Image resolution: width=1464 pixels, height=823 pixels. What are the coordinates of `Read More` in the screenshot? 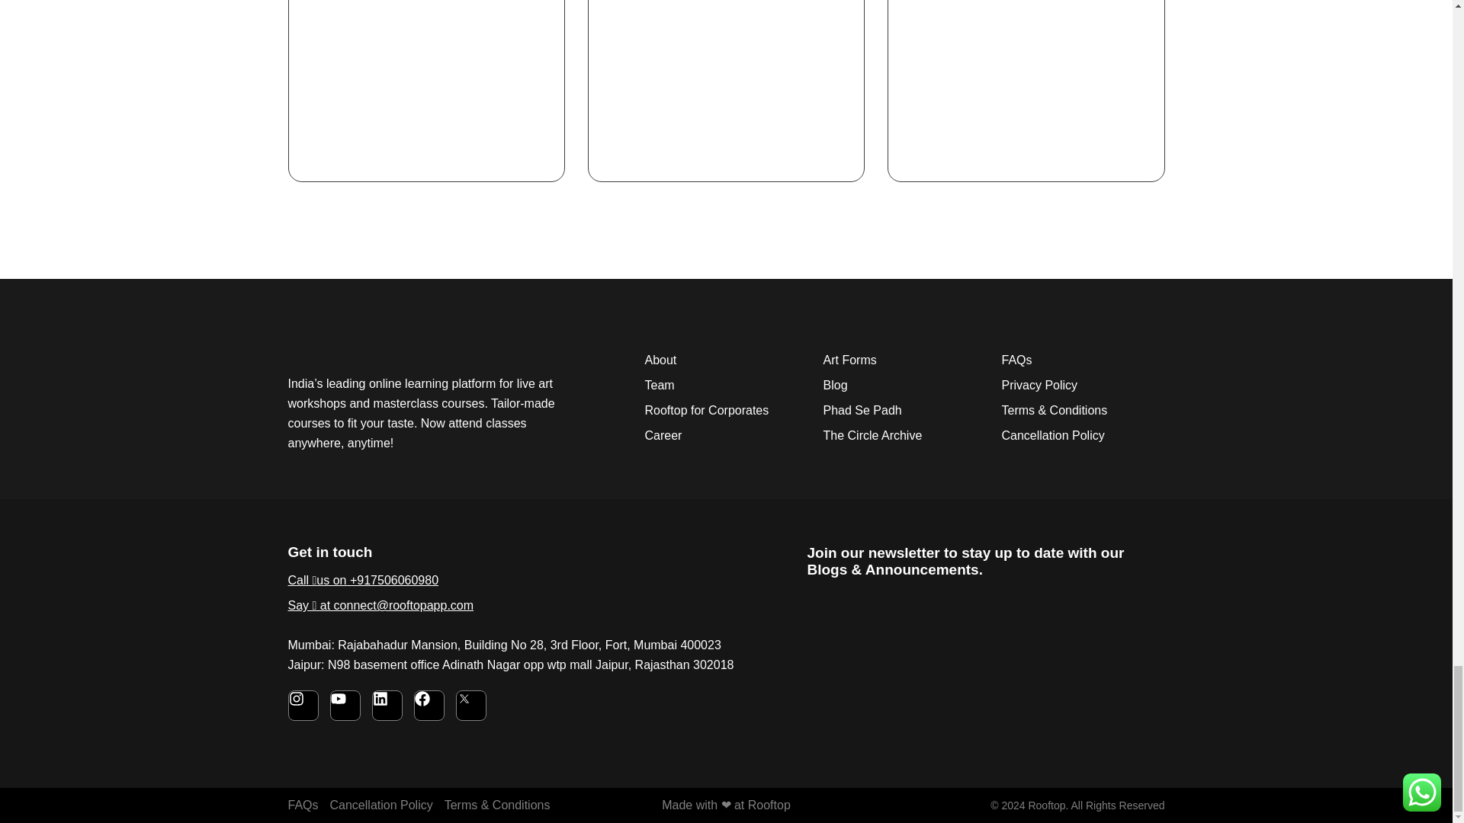 It's located at (936, 158).